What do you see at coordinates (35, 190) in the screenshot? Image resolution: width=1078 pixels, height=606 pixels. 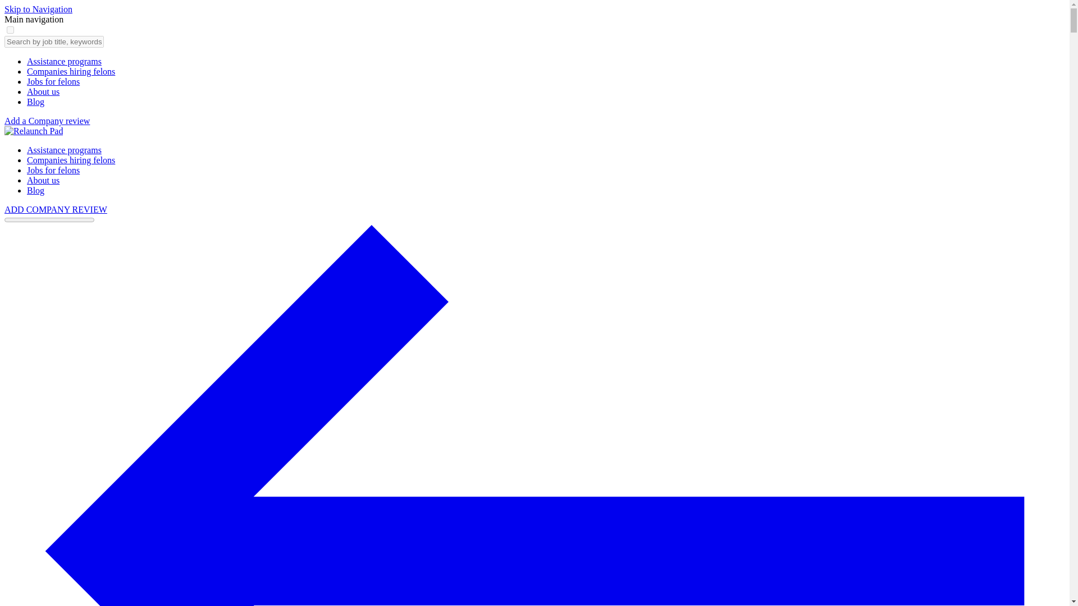 I see `Blog` at bounding box center [35, 190].